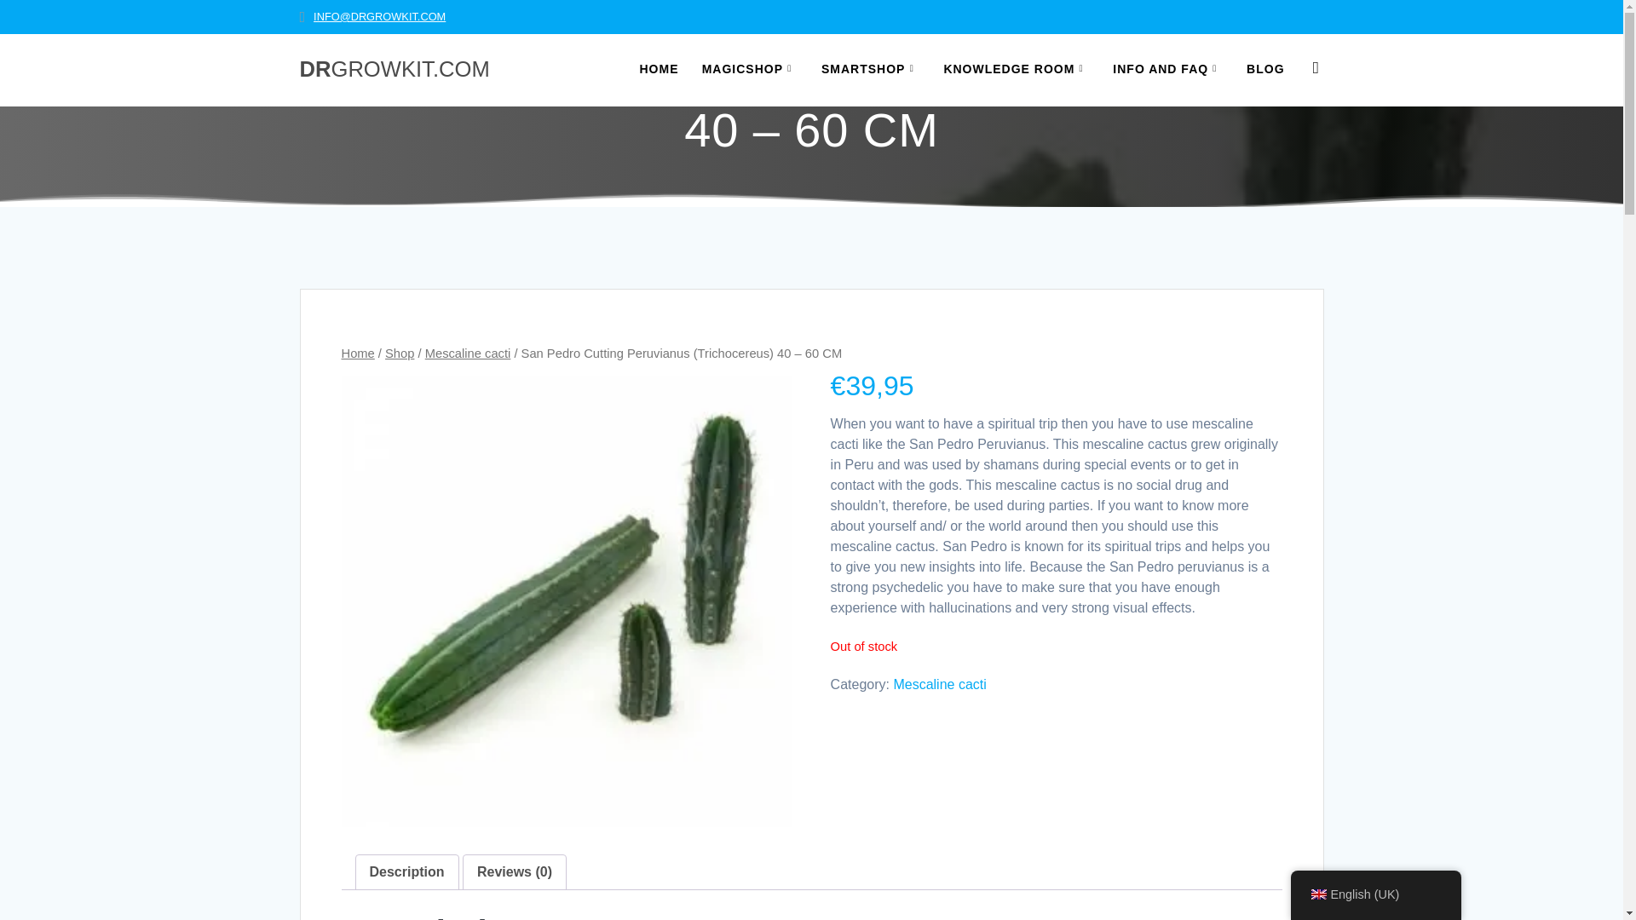  What do you see at coordinates (1167, 70) in the screenshot?
I see `INFO AND FAQ` at bounding box center [1167, 70].